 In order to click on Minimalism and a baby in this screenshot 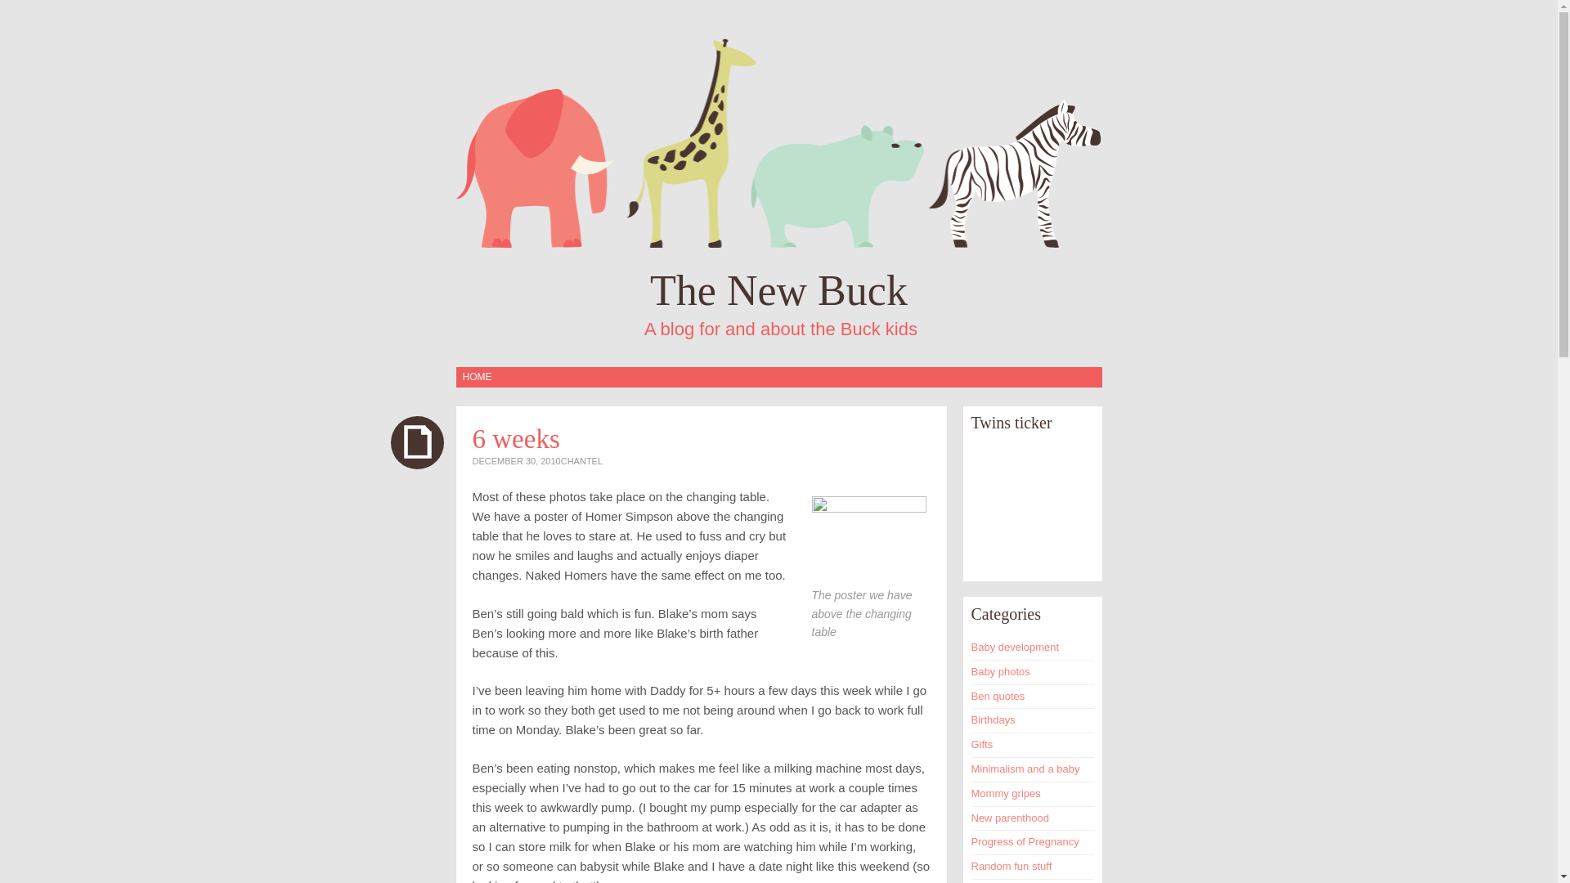, I will do `click(1025, 769)`.